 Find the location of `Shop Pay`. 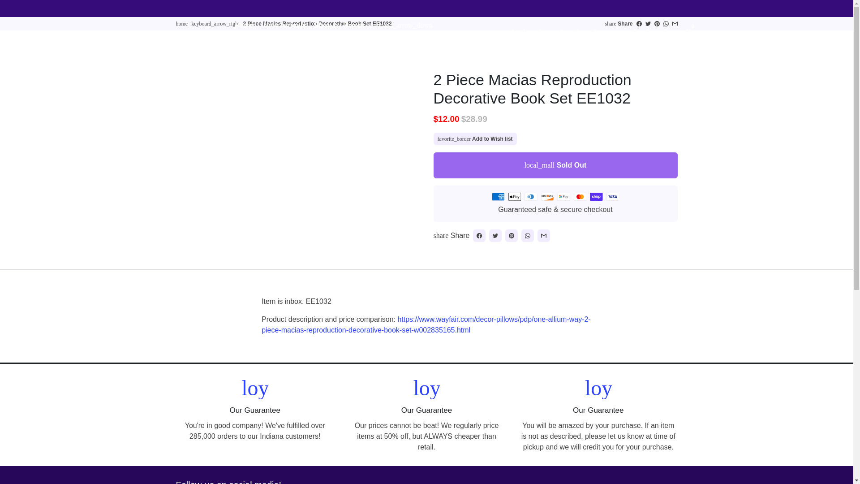

Shop Pay is located at coordinates (596, 196).